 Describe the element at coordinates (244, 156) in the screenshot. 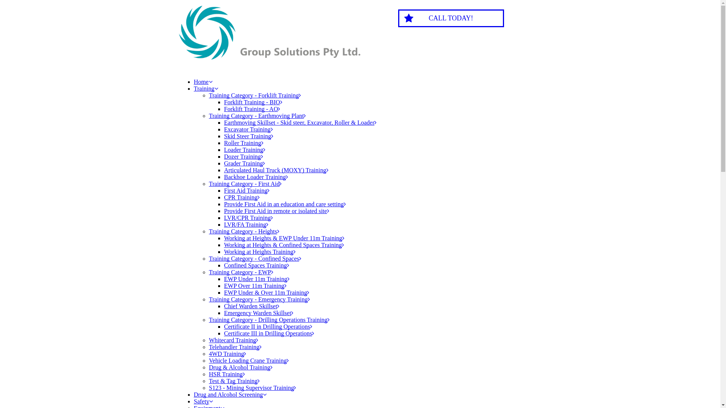

I see `Dozer Training` at that location.